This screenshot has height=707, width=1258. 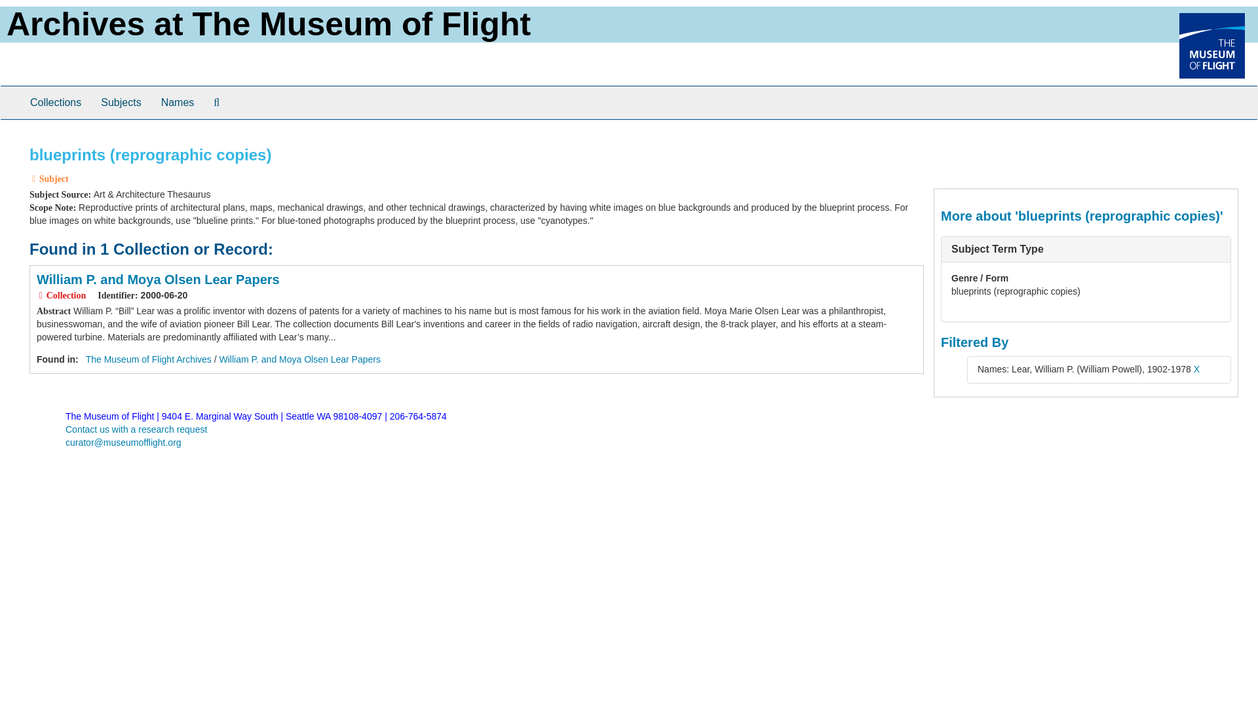 What do you see at coordinates (997, 249) in the screenshot?
I see `Subject Term Type` at bounding box center [997, 249].